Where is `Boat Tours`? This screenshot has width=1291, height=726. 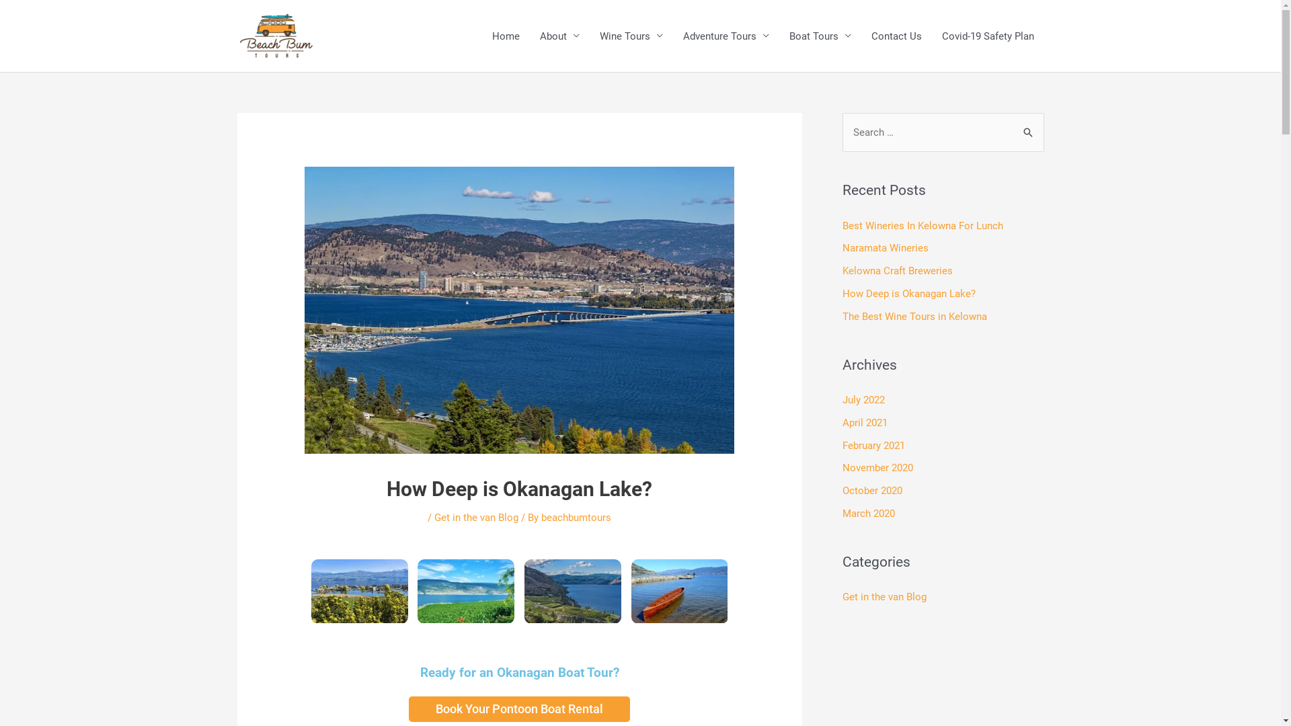
Boat Tours is located at coordinates (820, 36).